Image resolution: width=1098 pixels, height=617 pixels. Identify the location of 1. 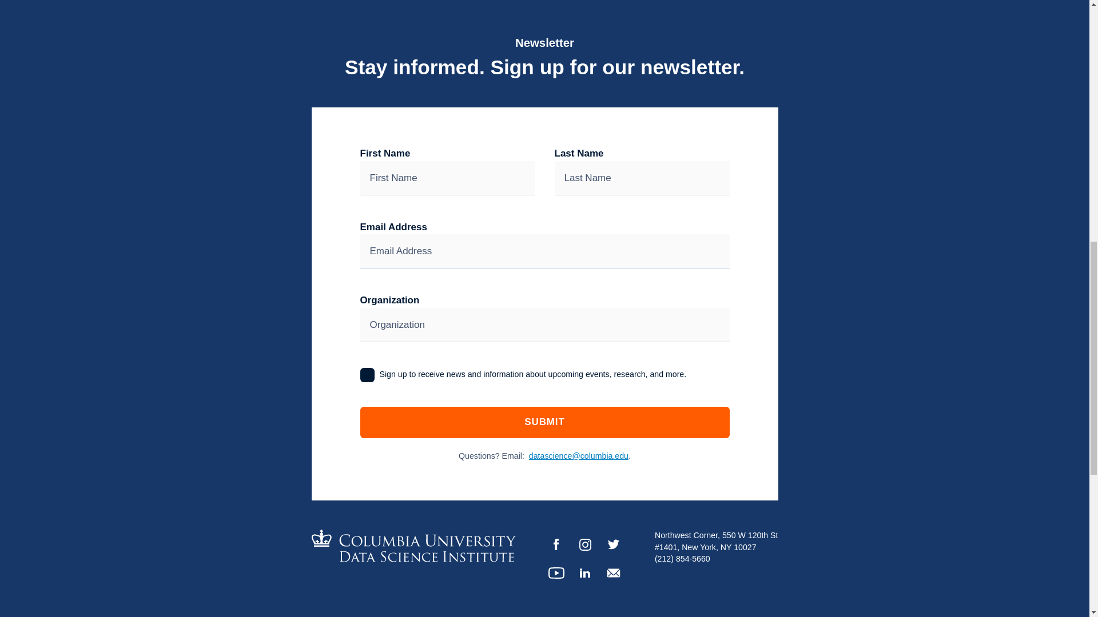
(367, 375).